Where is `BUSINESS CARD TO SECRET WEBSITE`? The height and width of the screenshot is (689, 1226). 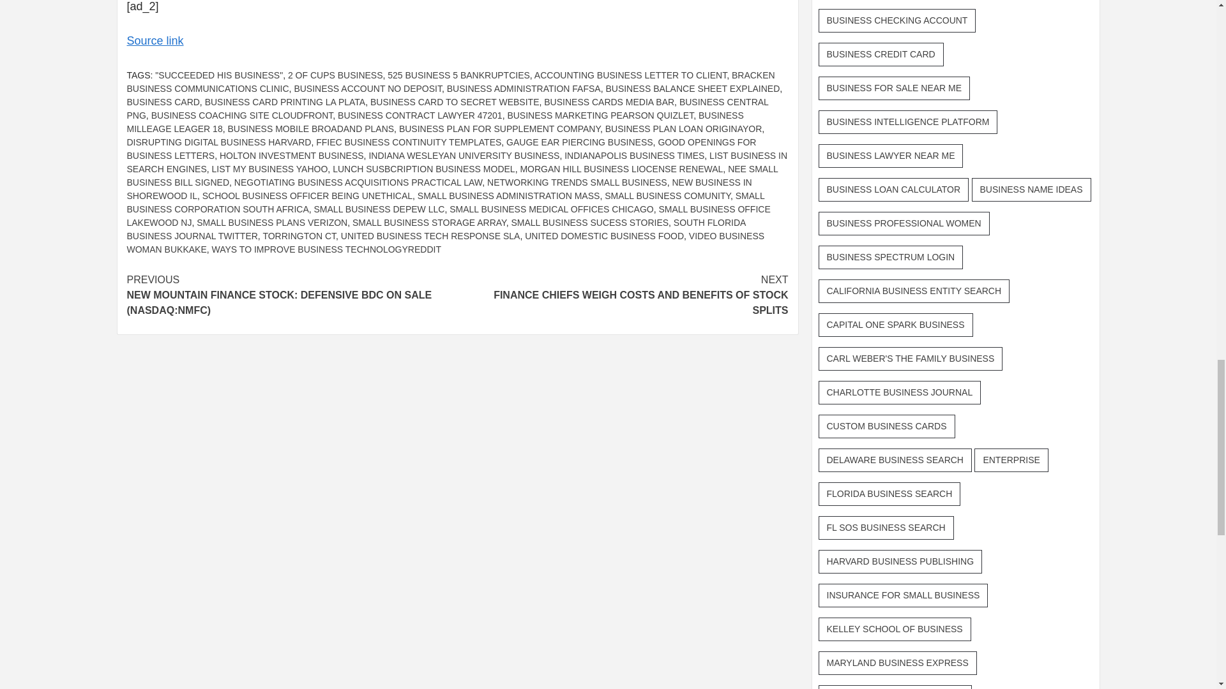 BUSINESS CARD TO SECRET WEBSITE is located at coordinates (455, 102).